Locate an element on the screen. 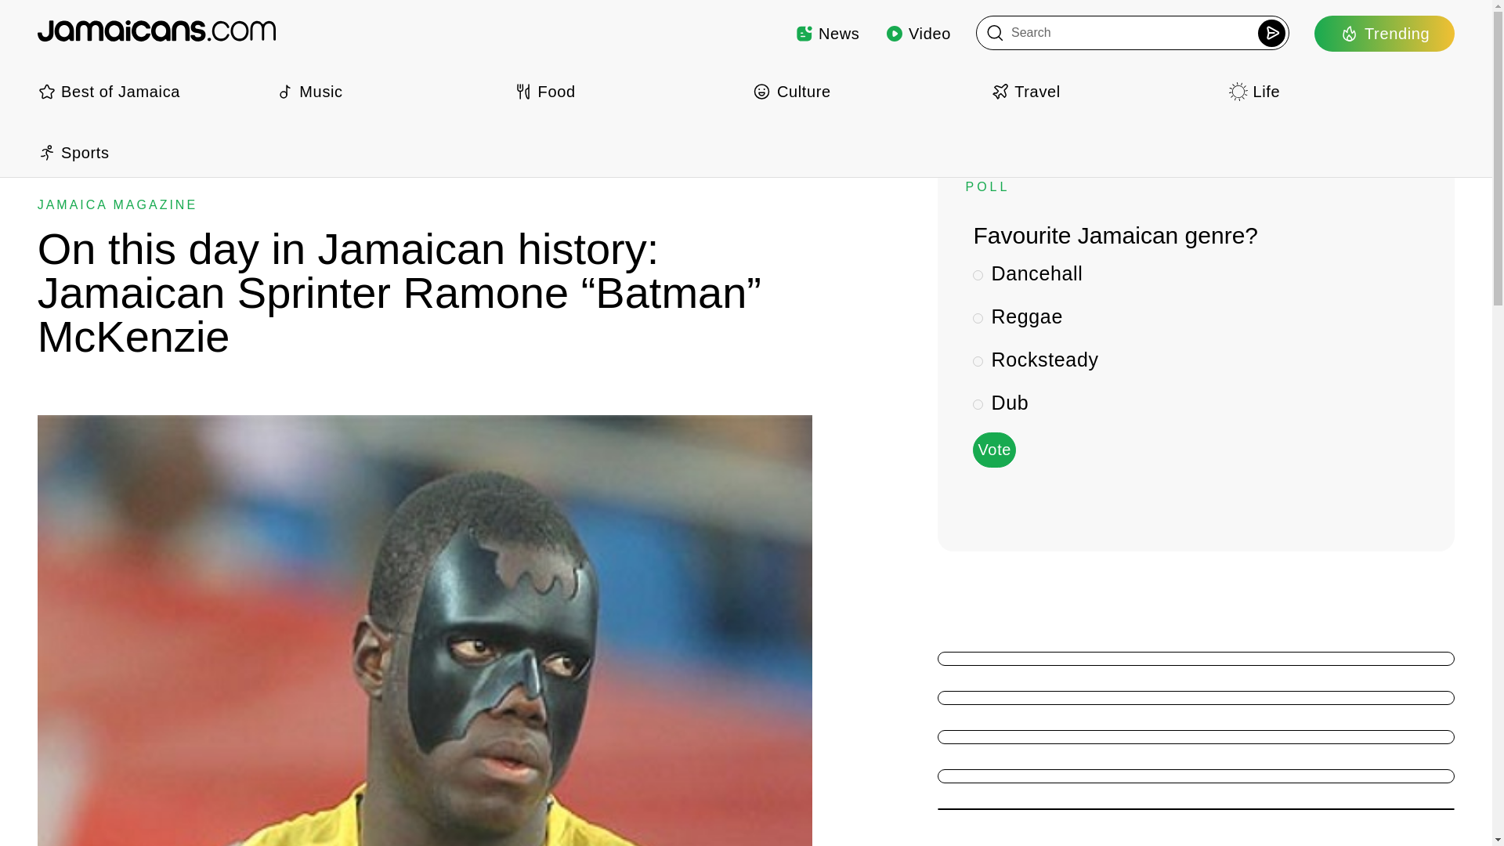  Life is located at coordinates (1341, 91).